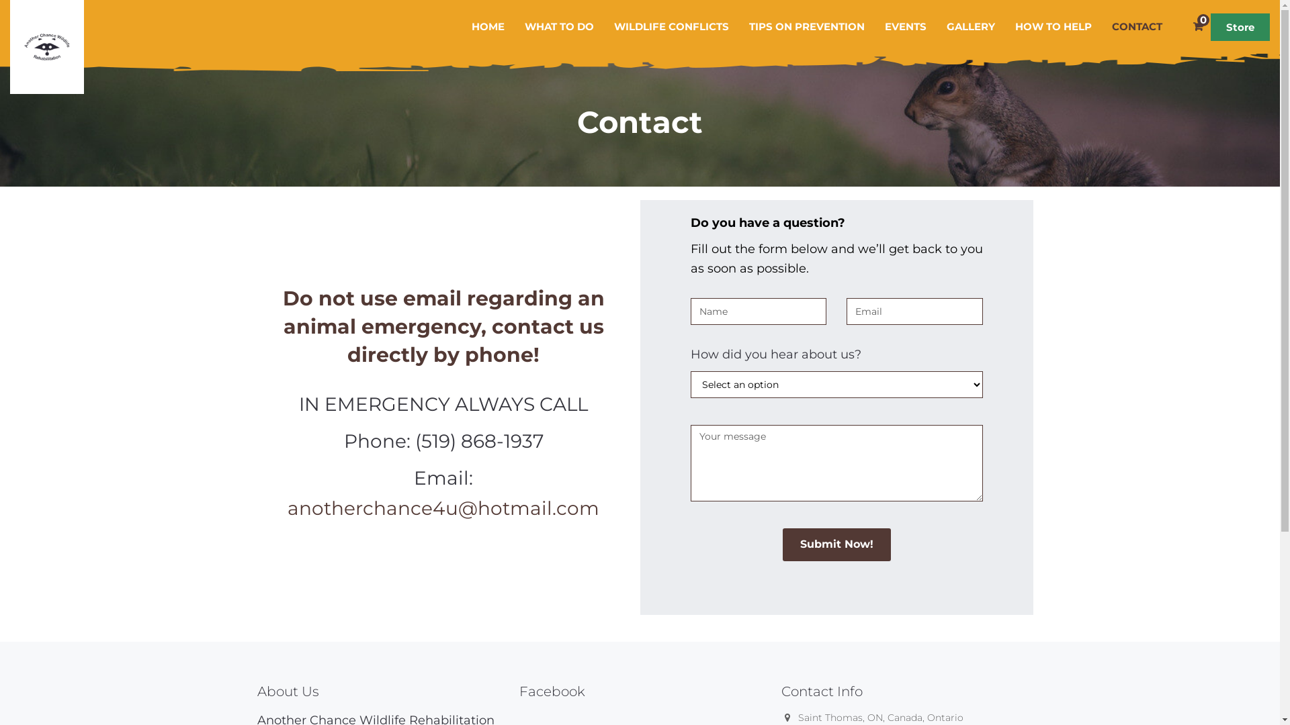 The image size is (1290, 725). I want to click on TIPS ON PREVENTION, so click(807, 27).